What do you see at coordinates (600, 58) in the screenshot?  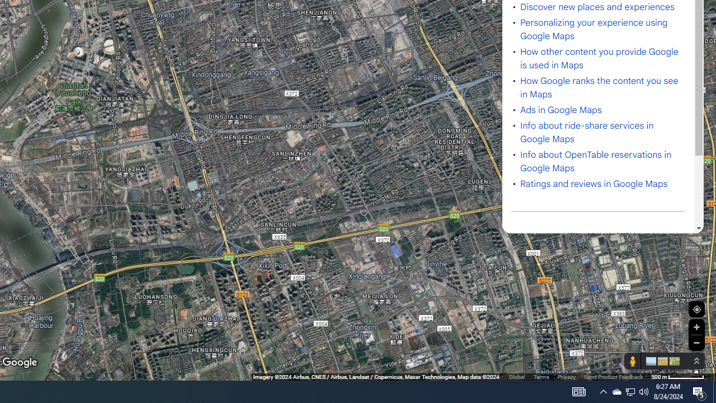 I see `How other content you provide Google is used in Maps` at bounding box center [600, 58].